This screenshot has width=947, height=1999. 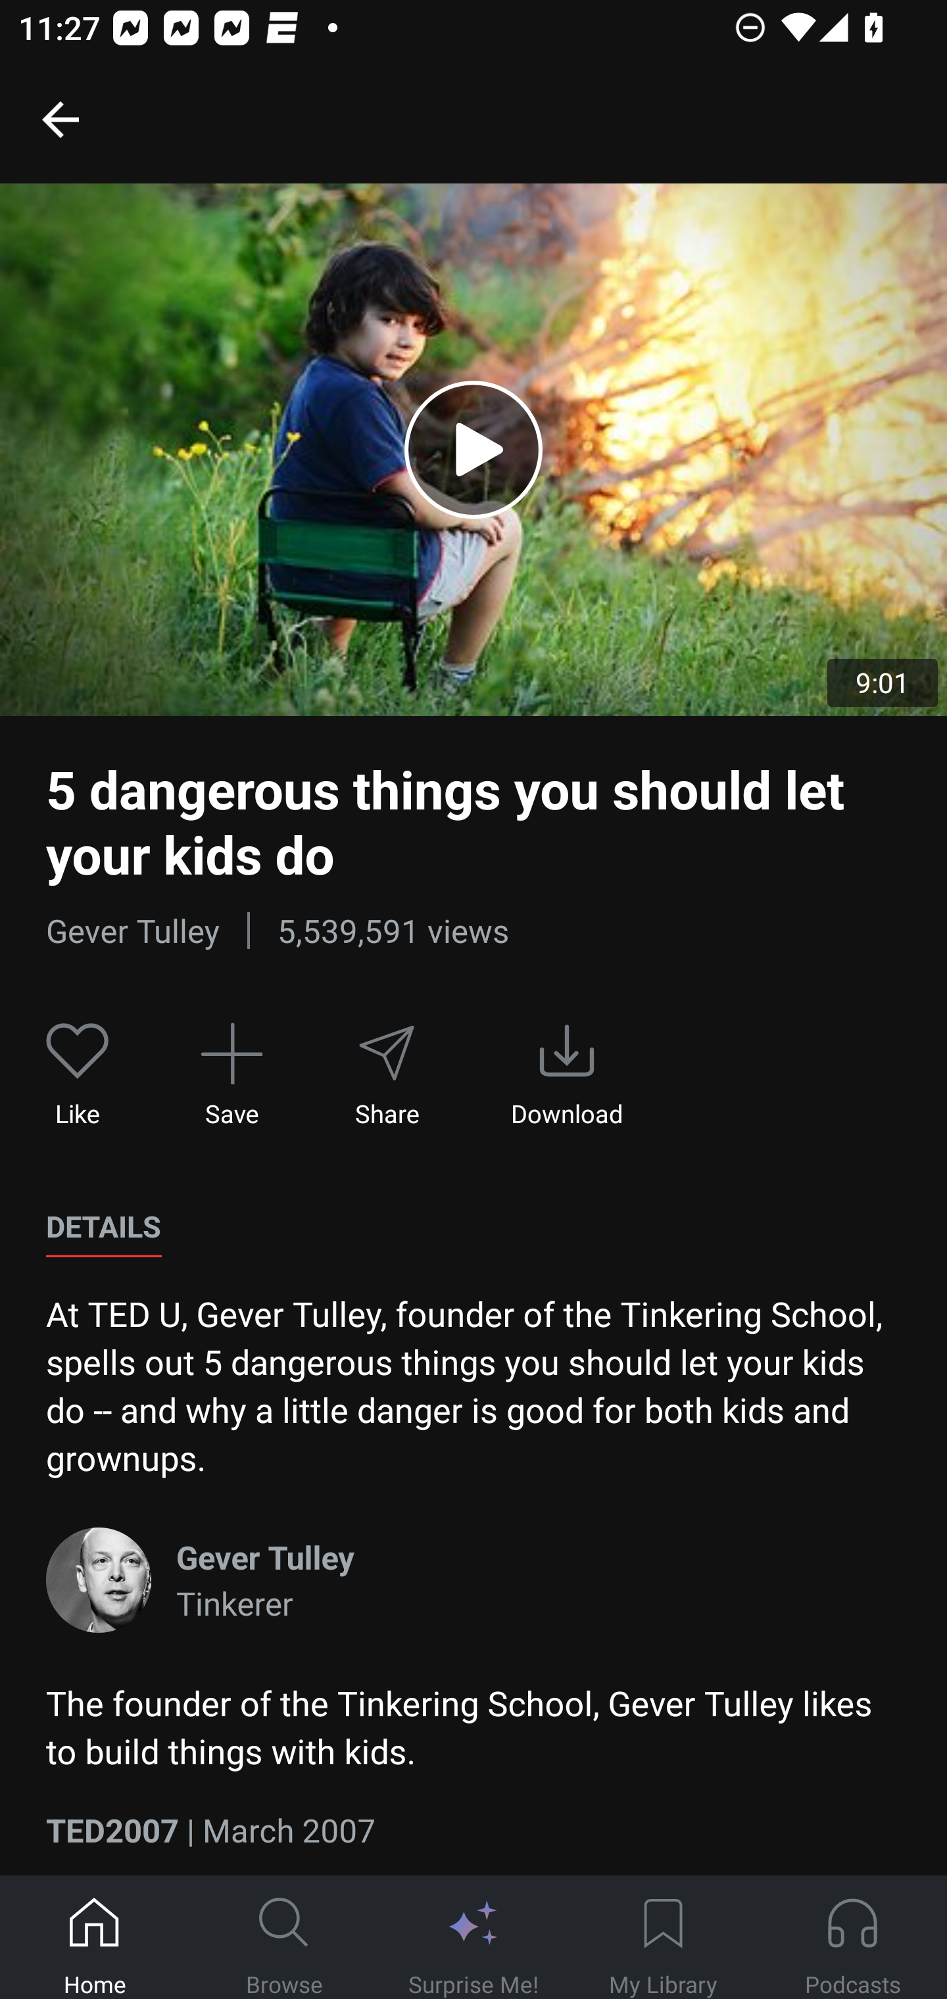 What do you see at coordinates (95, 1938) in the screenshot?
I see `Home` at bounding box center [95, 1938].